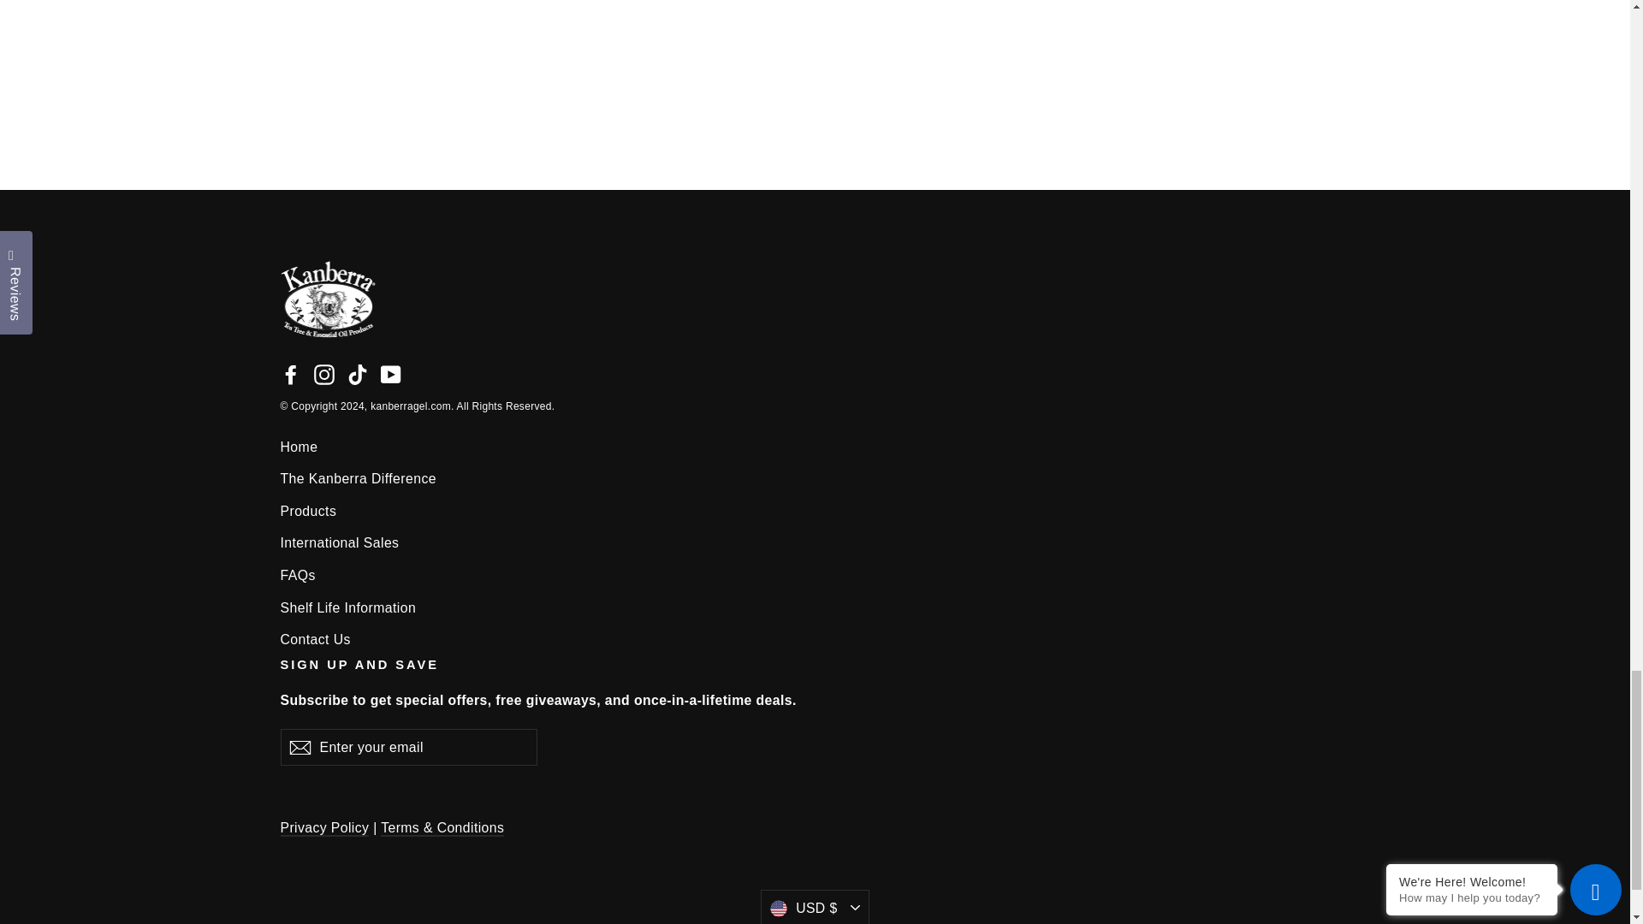 Image resolution: width=1643 pixels, height=924 pixels. What do you see at coordinates (816, 512) in the screenshot?
I see `Products` at bounding box center [816, 512].